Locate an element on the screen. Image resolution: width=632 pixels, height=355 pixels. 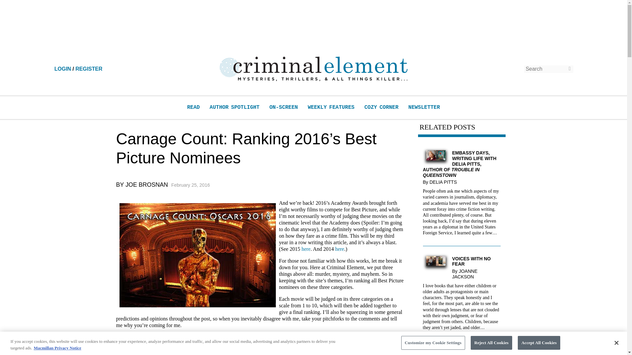
here is located at coordinates (340, 249).